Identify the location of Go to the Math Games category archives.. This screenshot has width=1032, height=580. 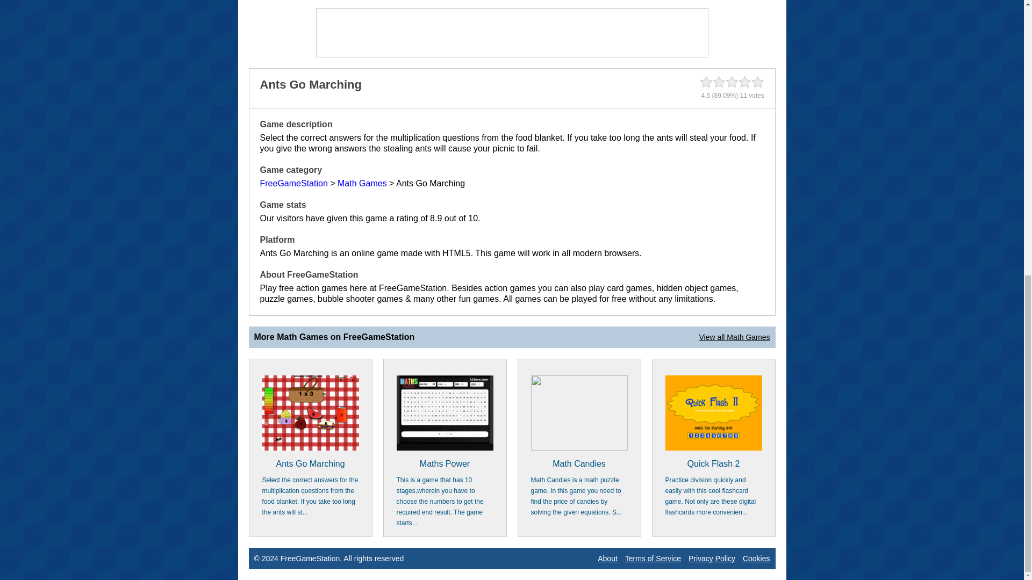
(362, 183).